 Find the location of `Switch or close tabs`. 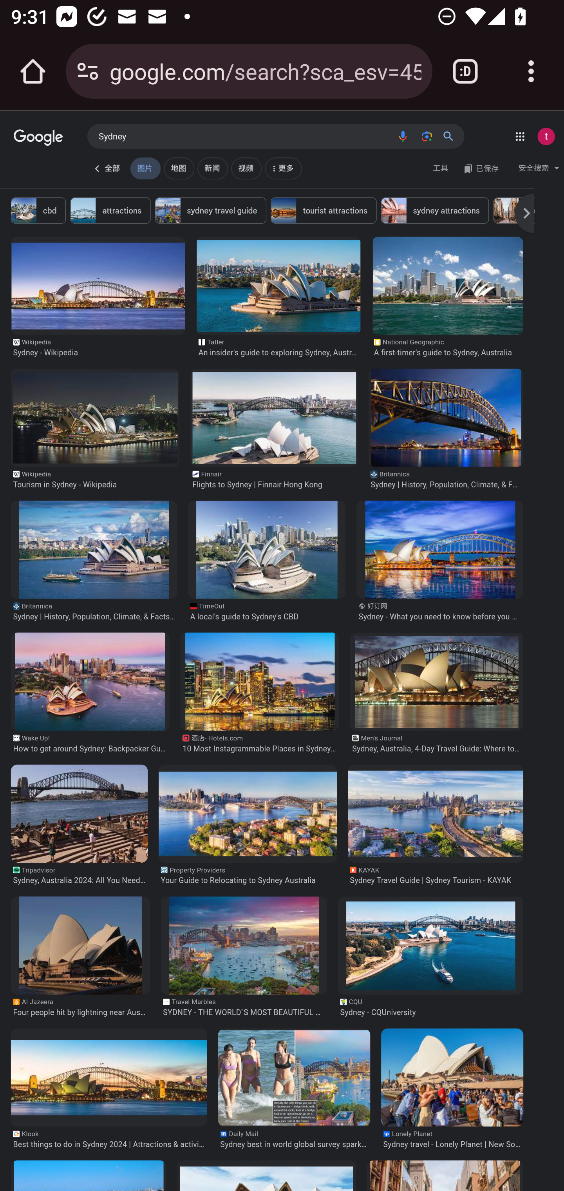

Switch or close tabs is located at coordinates (465, 71).